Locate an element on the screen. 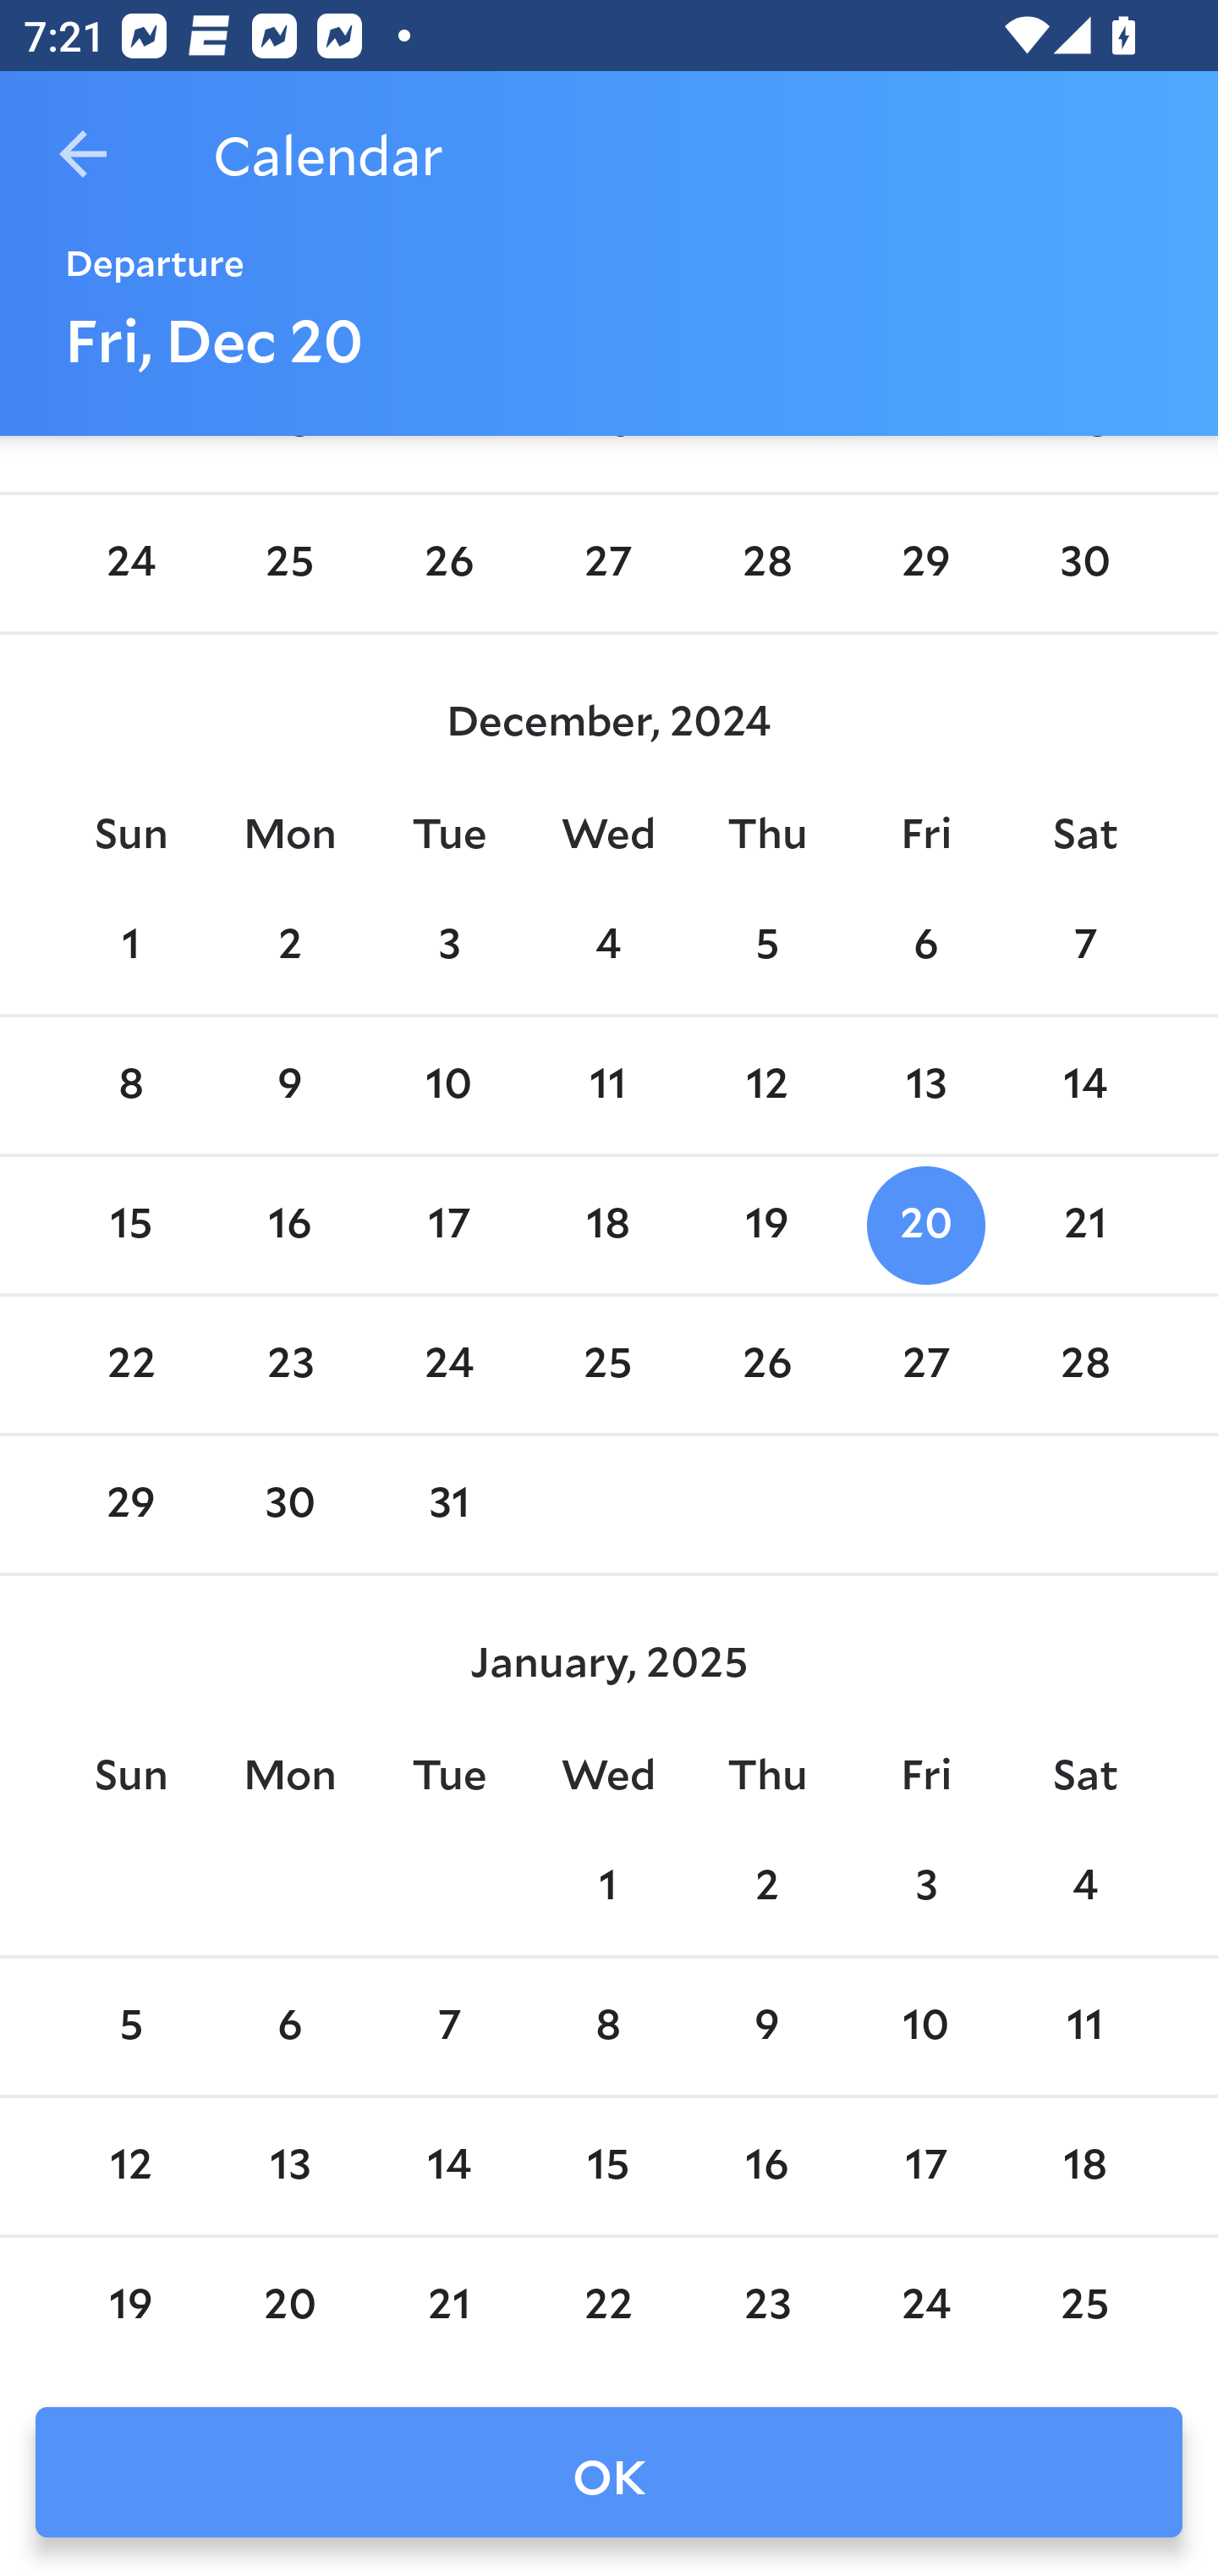 This screenshot has height=2573, width=1218. 30 is located at coordinates (290, 1505).